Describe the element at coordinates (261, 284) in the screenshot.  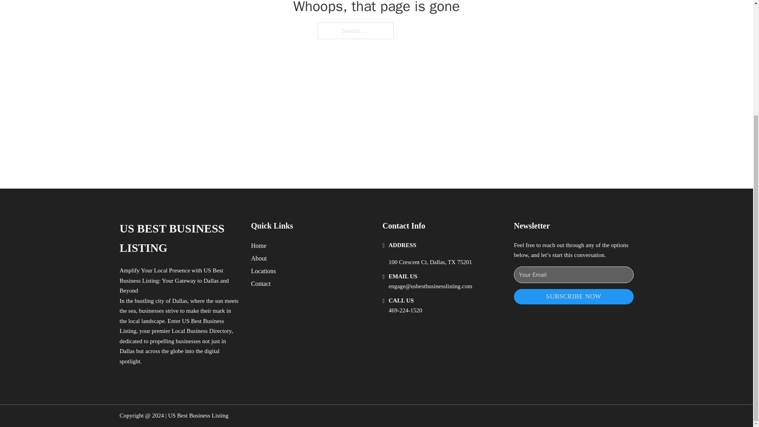
I see `Contact` at that location.